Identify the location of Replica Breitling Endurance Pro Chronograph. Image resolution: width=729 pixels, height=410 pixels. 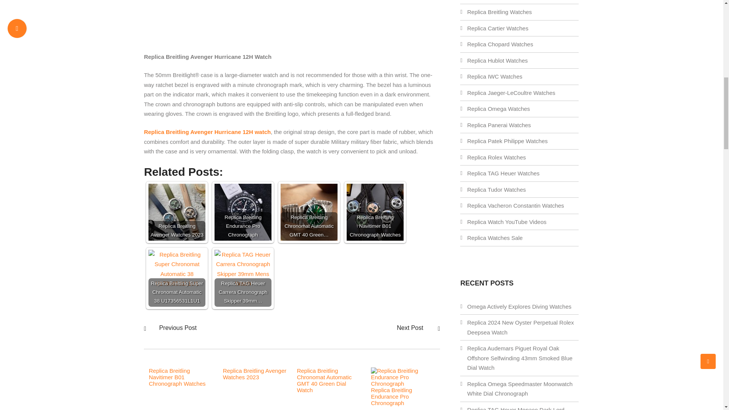
(403, 383).